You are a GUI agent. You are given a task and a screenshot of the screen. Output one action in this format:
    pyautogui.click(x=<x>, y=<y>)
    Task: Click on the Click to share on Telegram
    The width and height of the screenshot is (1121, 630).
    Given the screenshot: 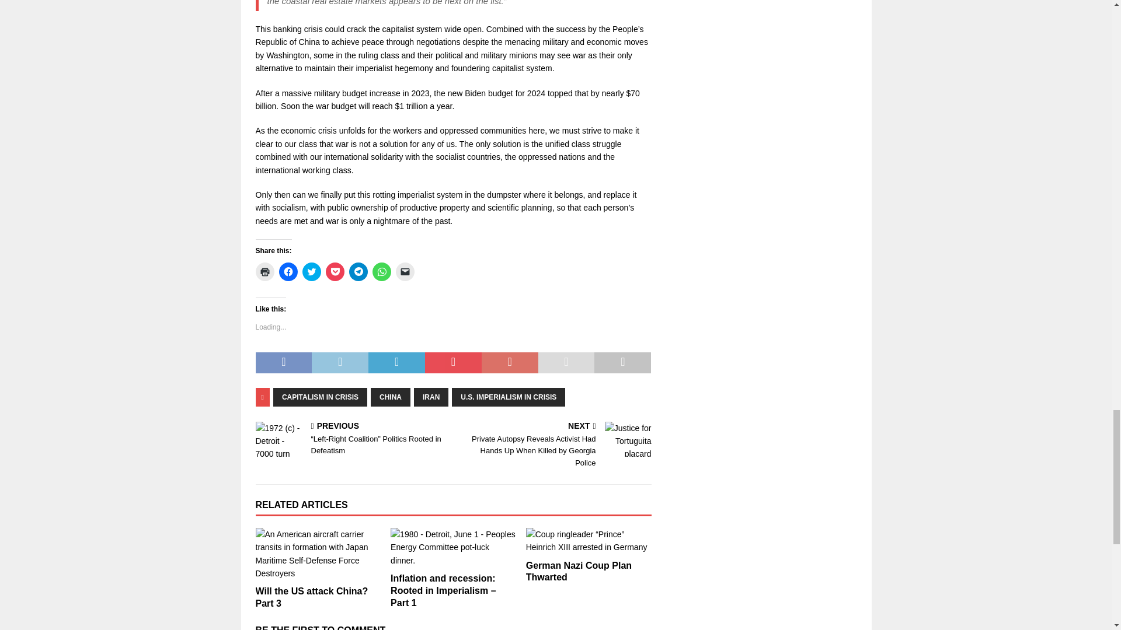 What is the action you would take?
    pyautogui.click(x=358, y=272)
    